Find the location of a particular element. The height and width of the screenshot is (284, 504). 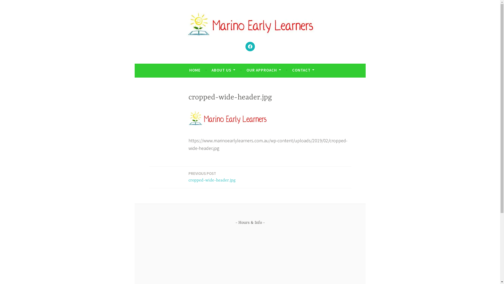

CONTACT is located at coordinates (303, 70).